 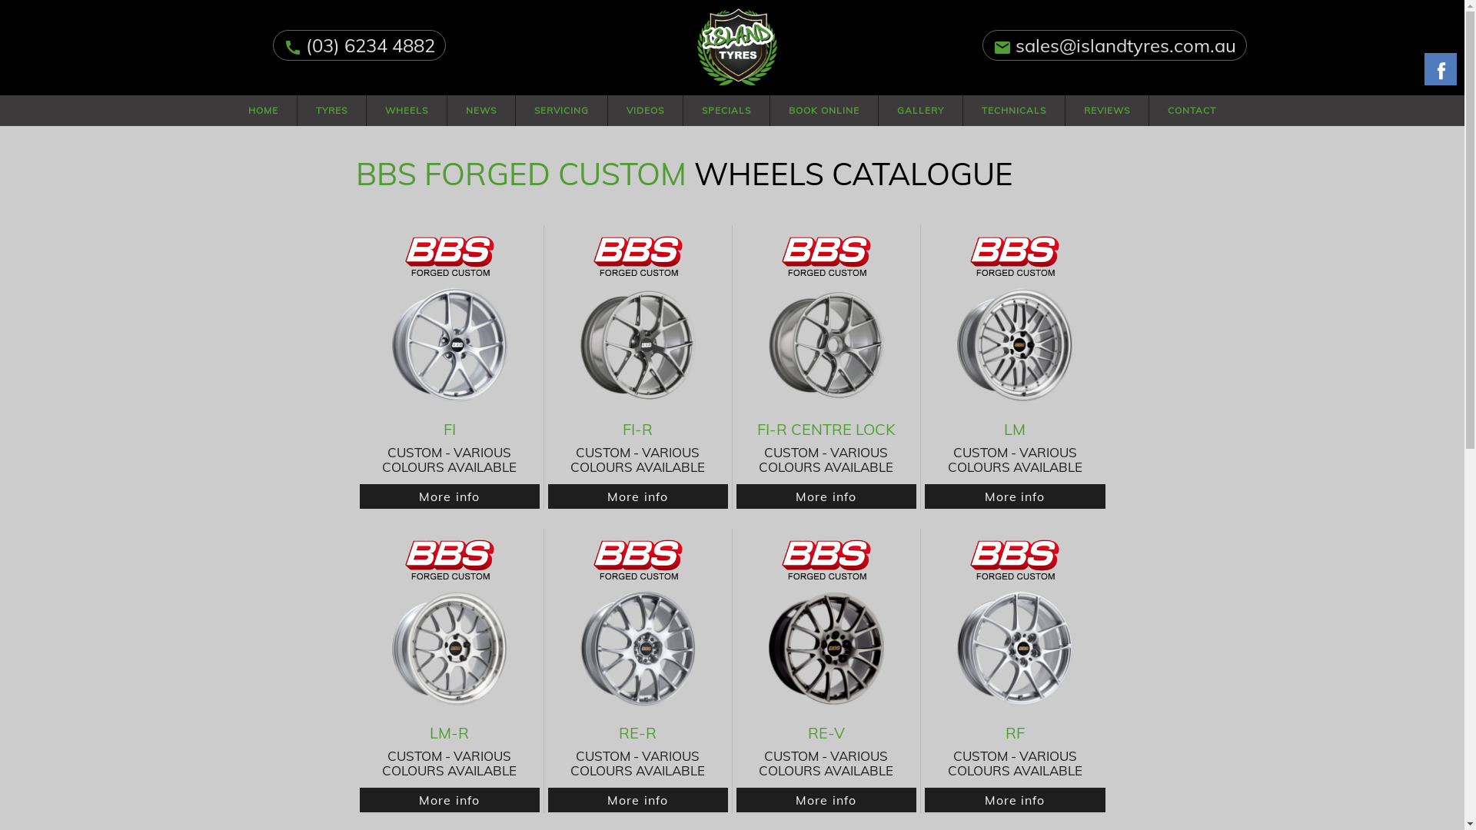 I want to click on BBS Forged Custom Wheels, so click(x=826, y=257).